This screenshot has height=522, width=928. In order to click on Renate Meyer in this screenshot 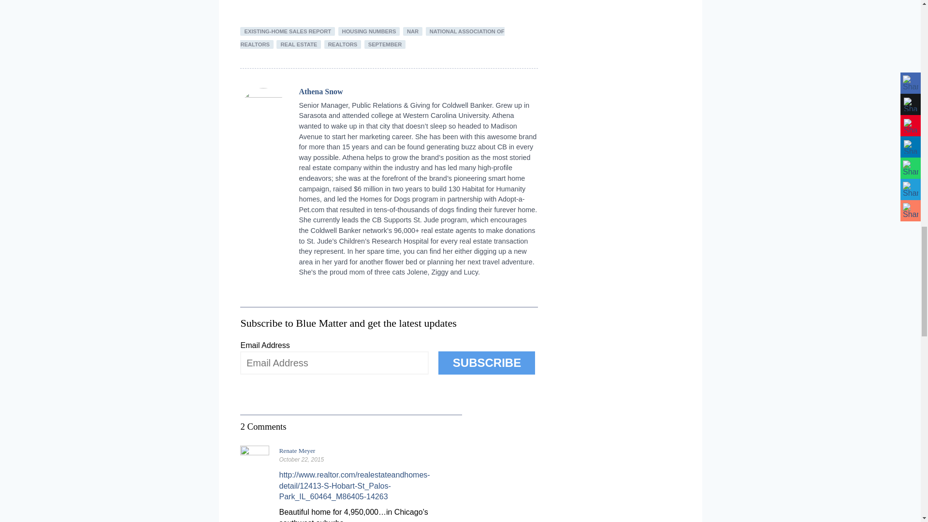, I will do `click(297, 450)`.